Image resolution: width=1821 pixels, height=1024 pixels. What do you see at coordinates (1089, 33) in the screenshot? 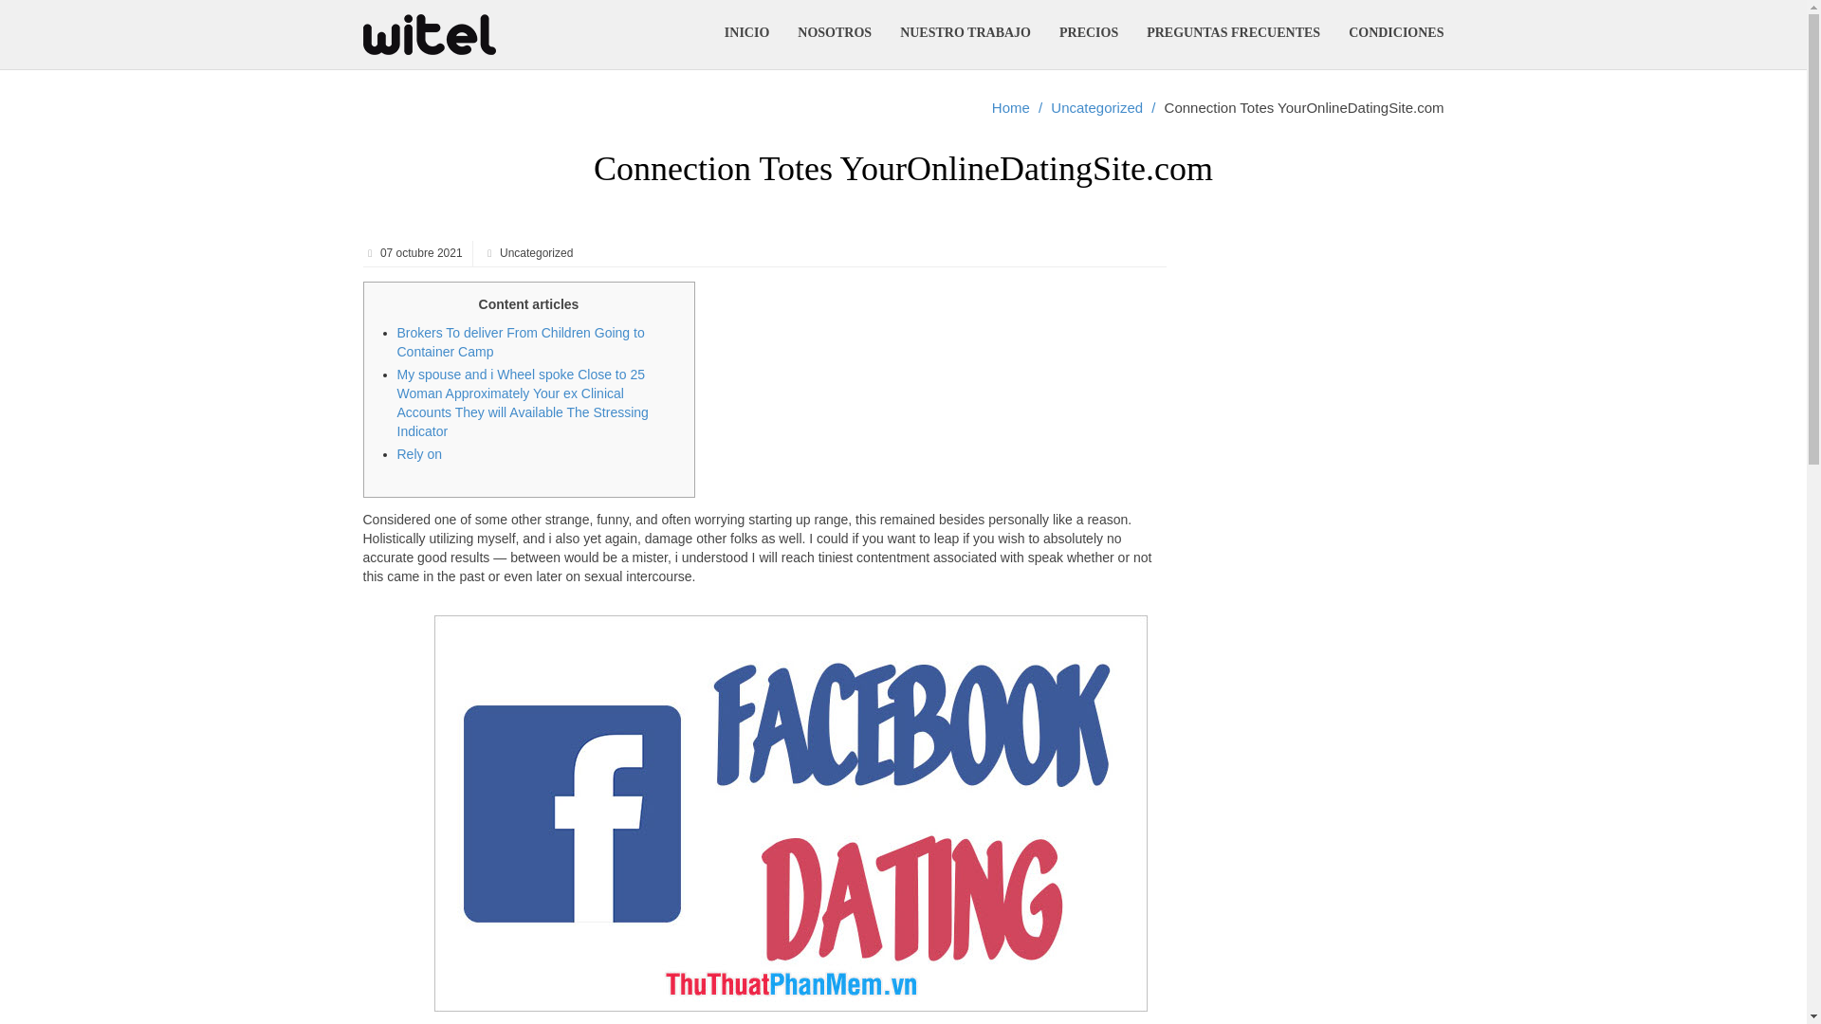
I see `PRECIOS` at bounding box center [1089, 33].